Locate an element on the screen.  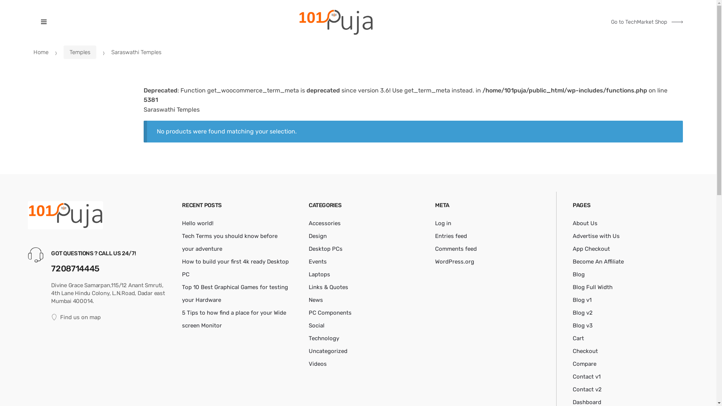
Home is located at coordinates (41, 52).